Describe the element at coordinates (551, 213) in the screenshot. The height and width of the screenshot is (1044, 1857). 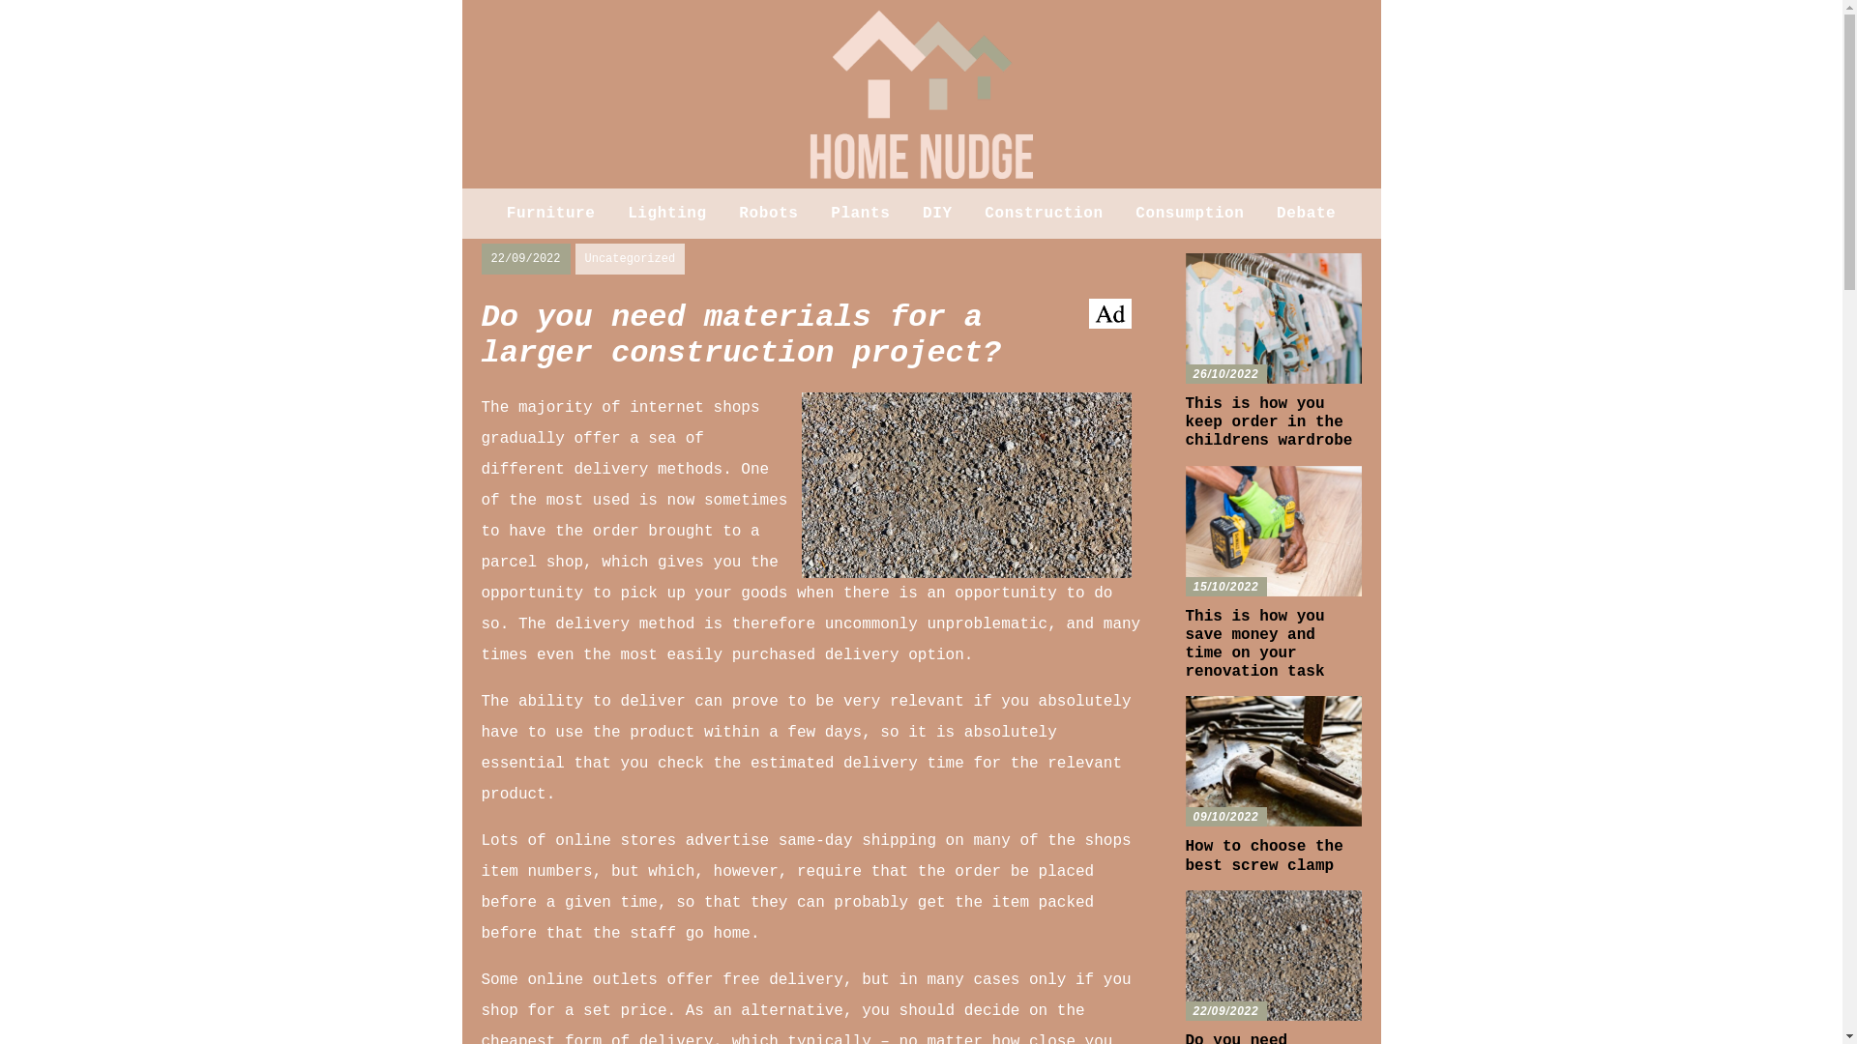
I see `Furniture` at that location.